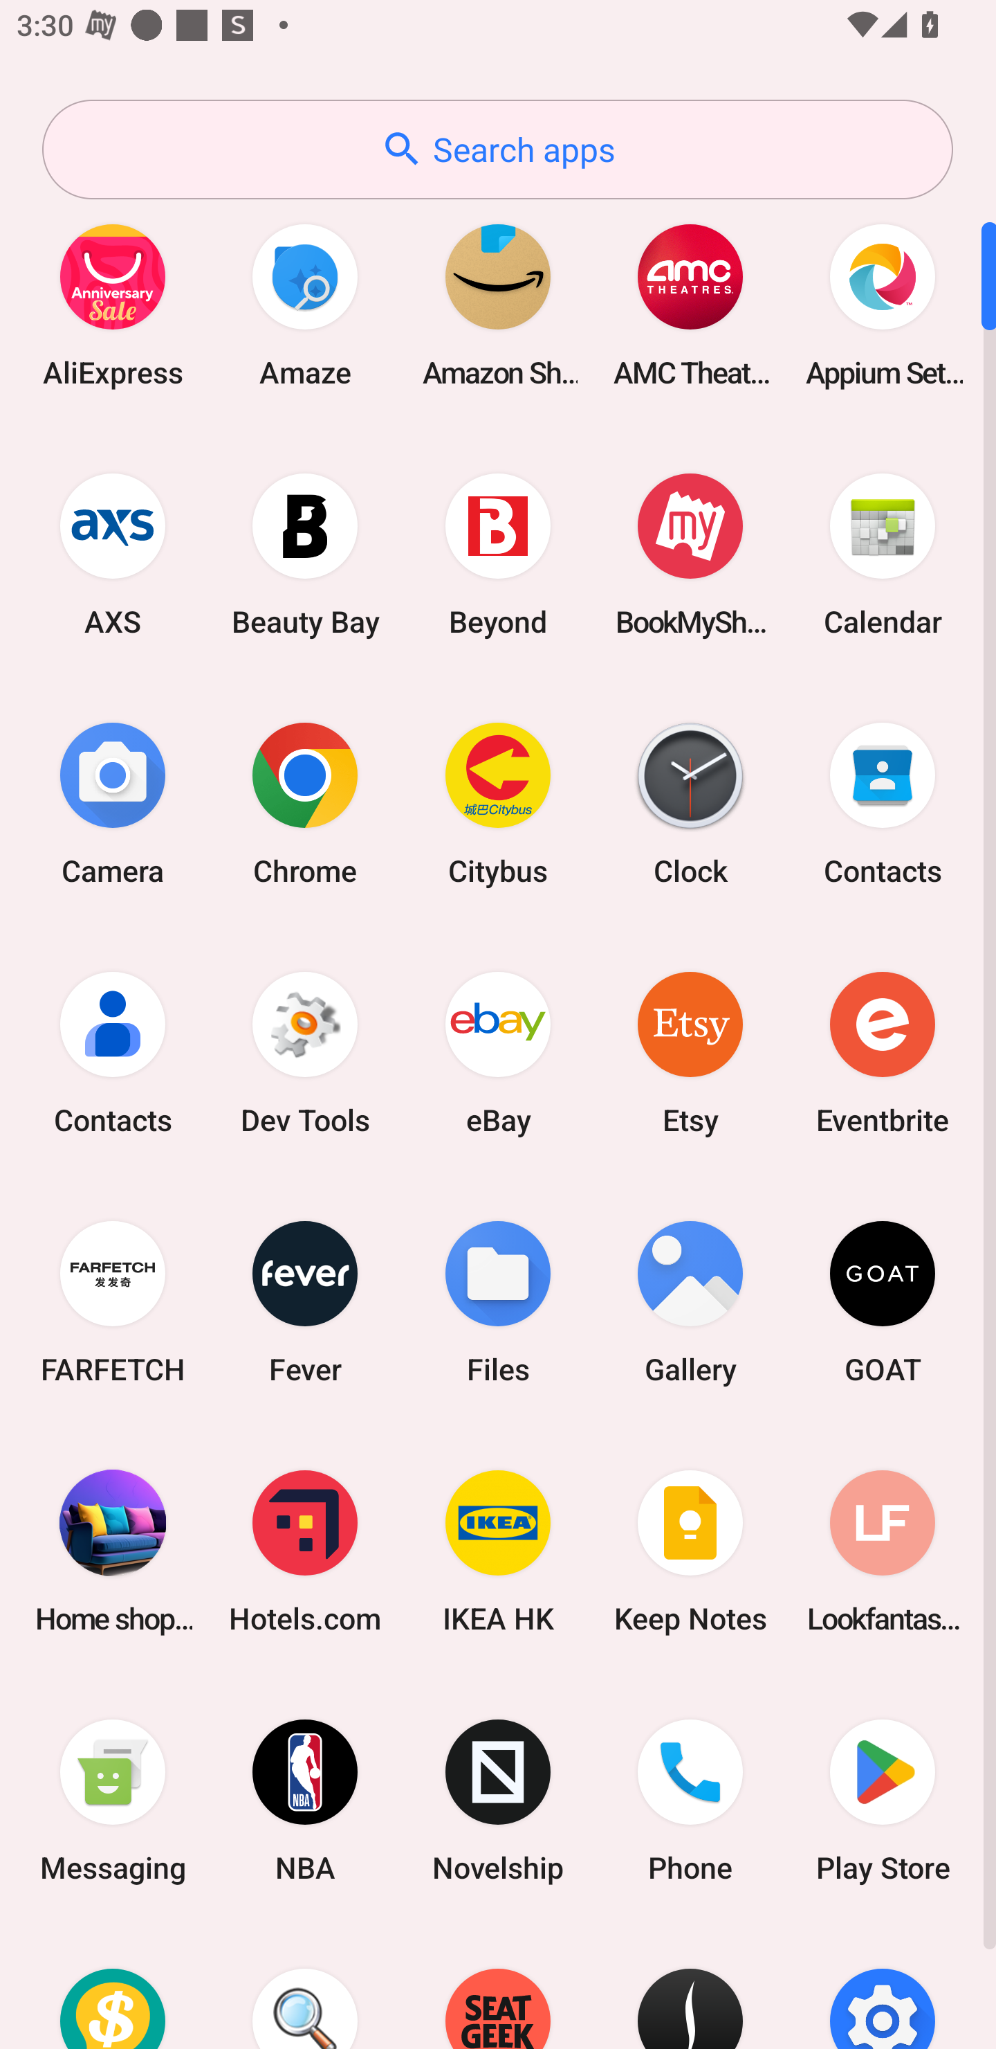 The image size is (996, 2049). I want to click on eBay, so click(498, 1052).